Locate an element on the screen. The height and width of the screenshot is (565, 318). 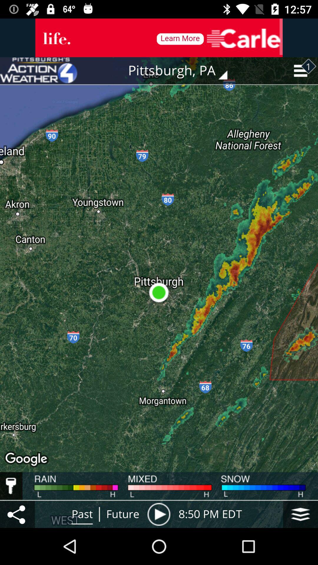
turn off icon next to pittsburgh, pa is located at coordinates (39, 71).